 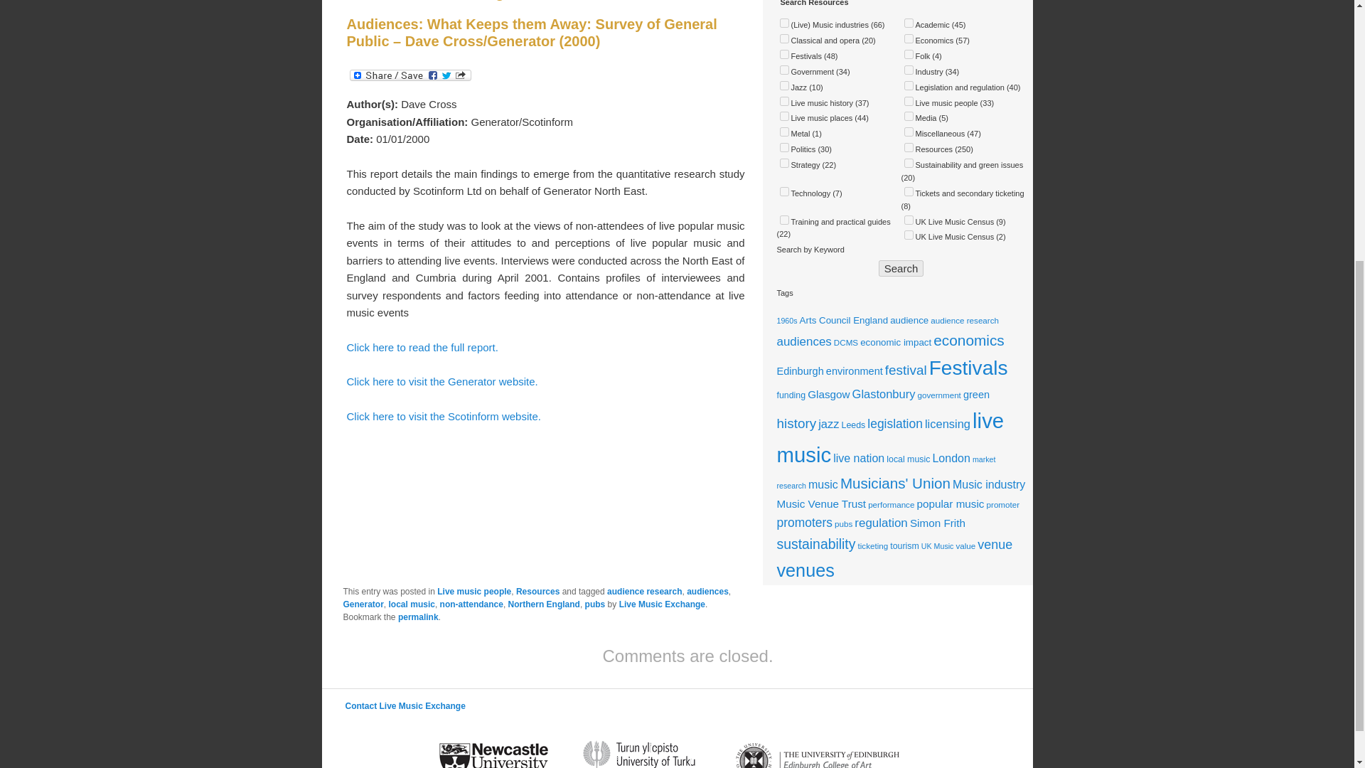 I want to click on festival, so click(x=906, y=370).